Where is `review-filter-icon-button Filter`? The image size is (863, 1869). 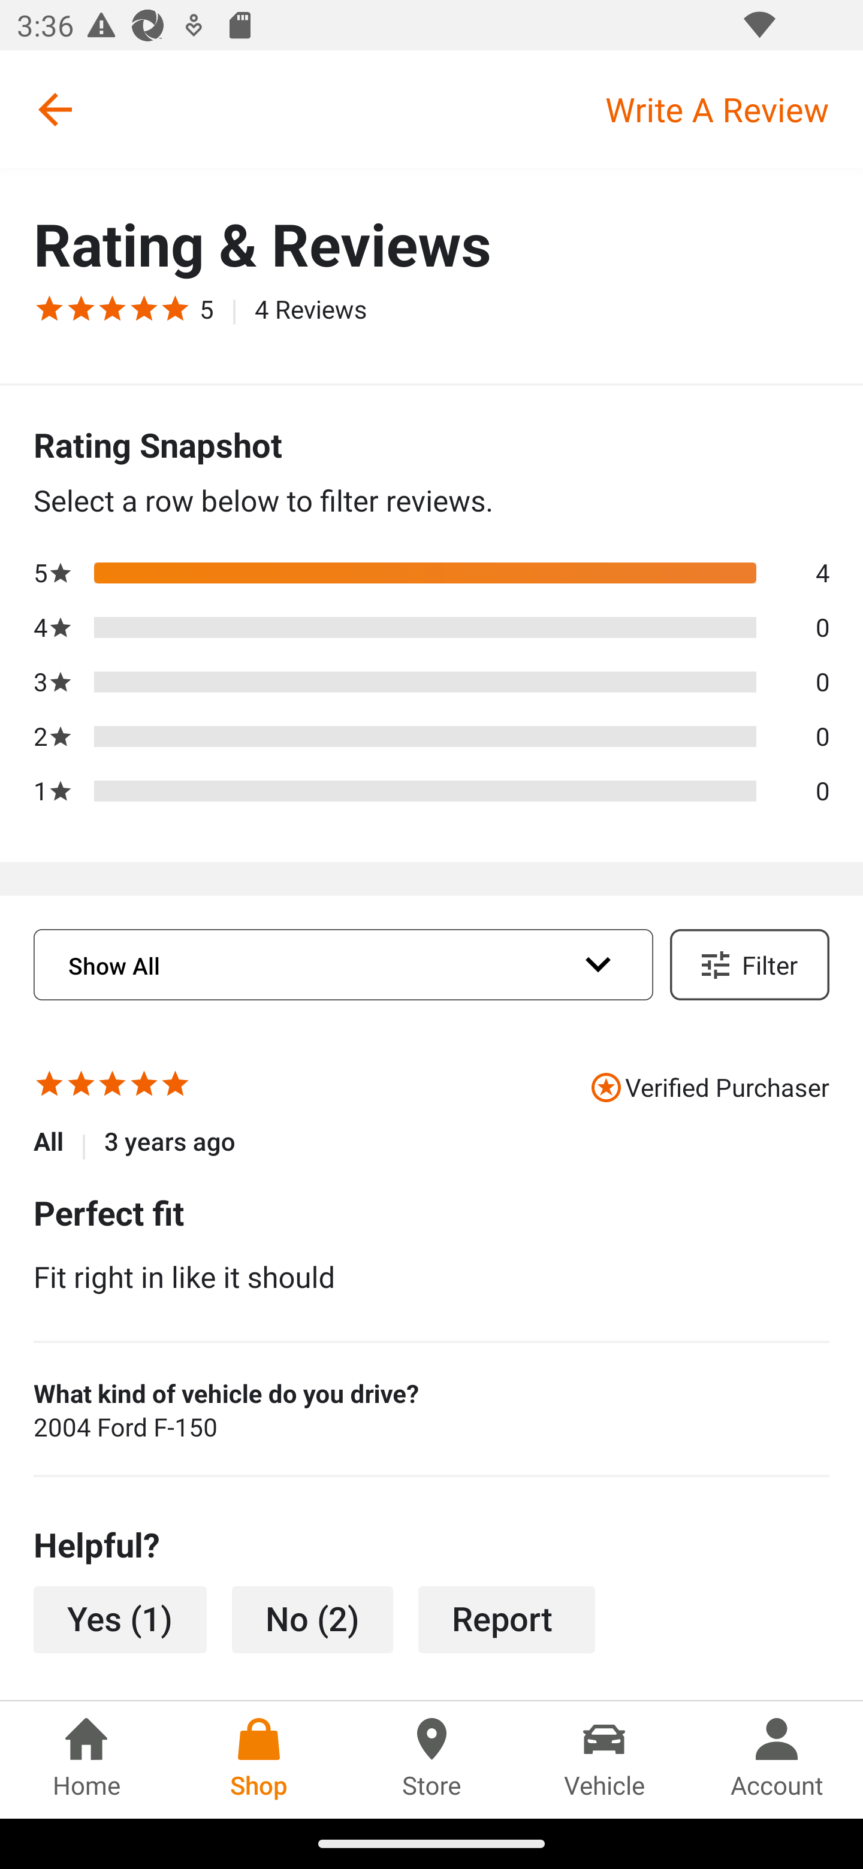 review-filter-icon-button Filter is located at coordinates (749, 964).